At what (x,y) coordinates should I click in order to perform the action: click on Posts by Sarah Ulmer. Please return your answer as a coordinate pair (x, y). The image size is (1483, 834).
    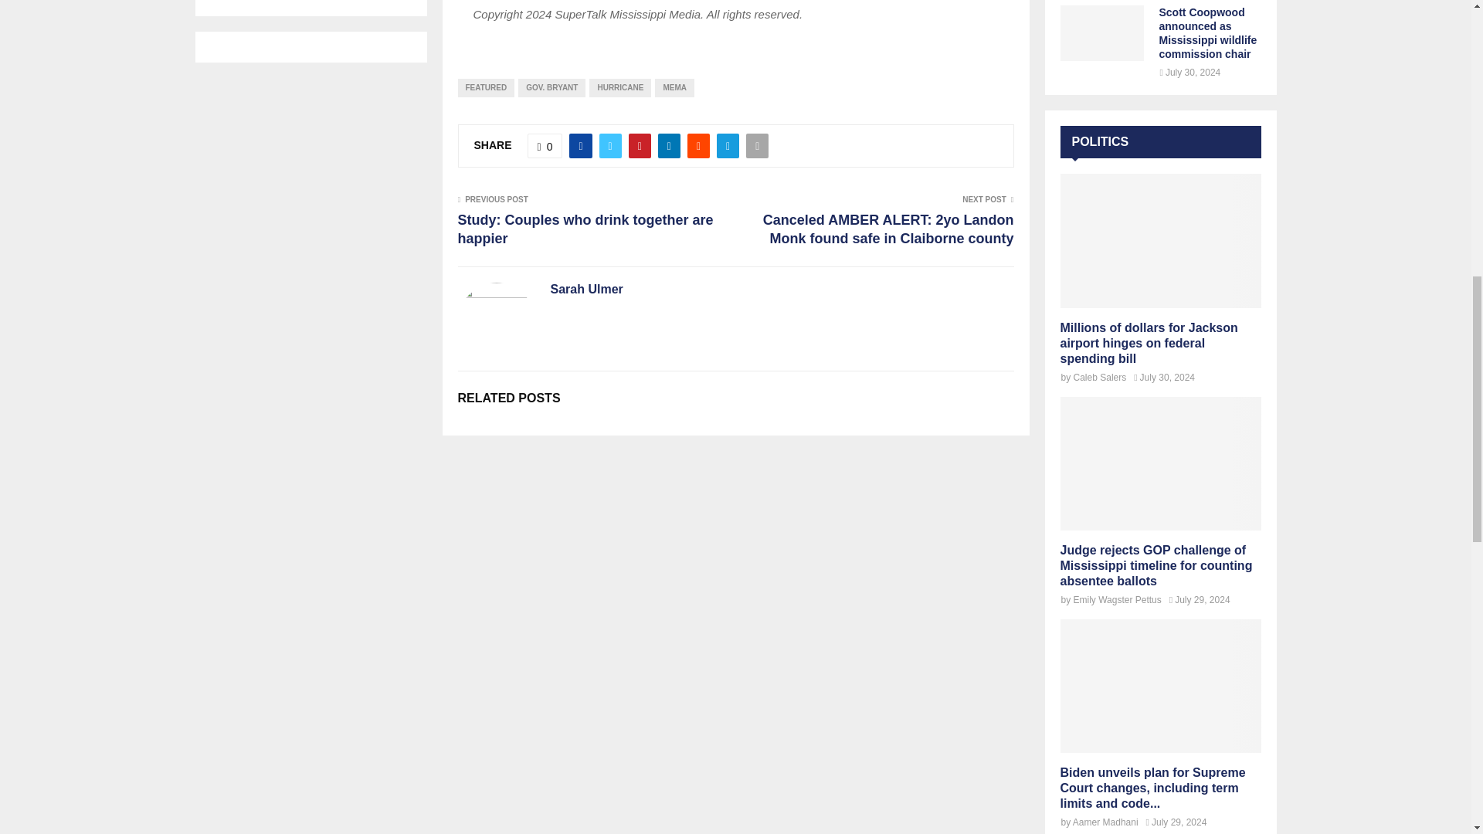
    Looking at the image, I should click on (586, 290).